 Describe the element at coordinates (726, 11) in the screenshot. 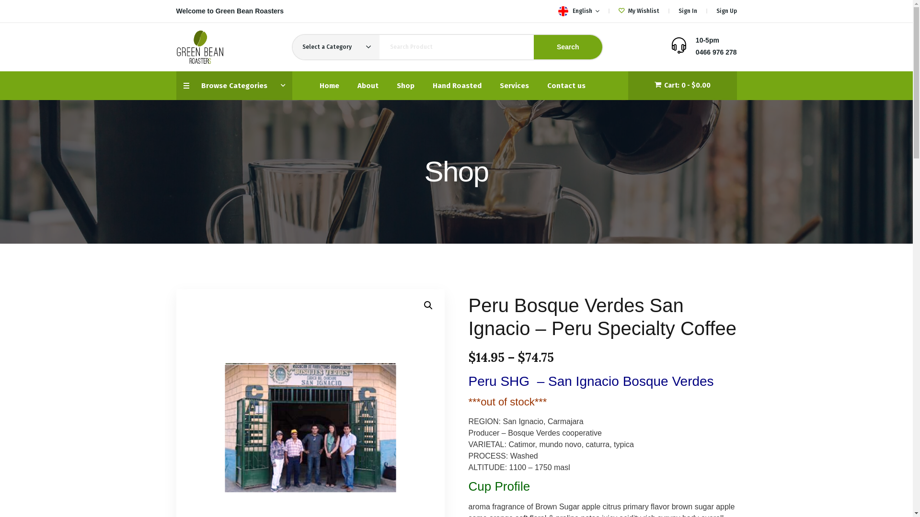

I see `Sign Up` at that location.